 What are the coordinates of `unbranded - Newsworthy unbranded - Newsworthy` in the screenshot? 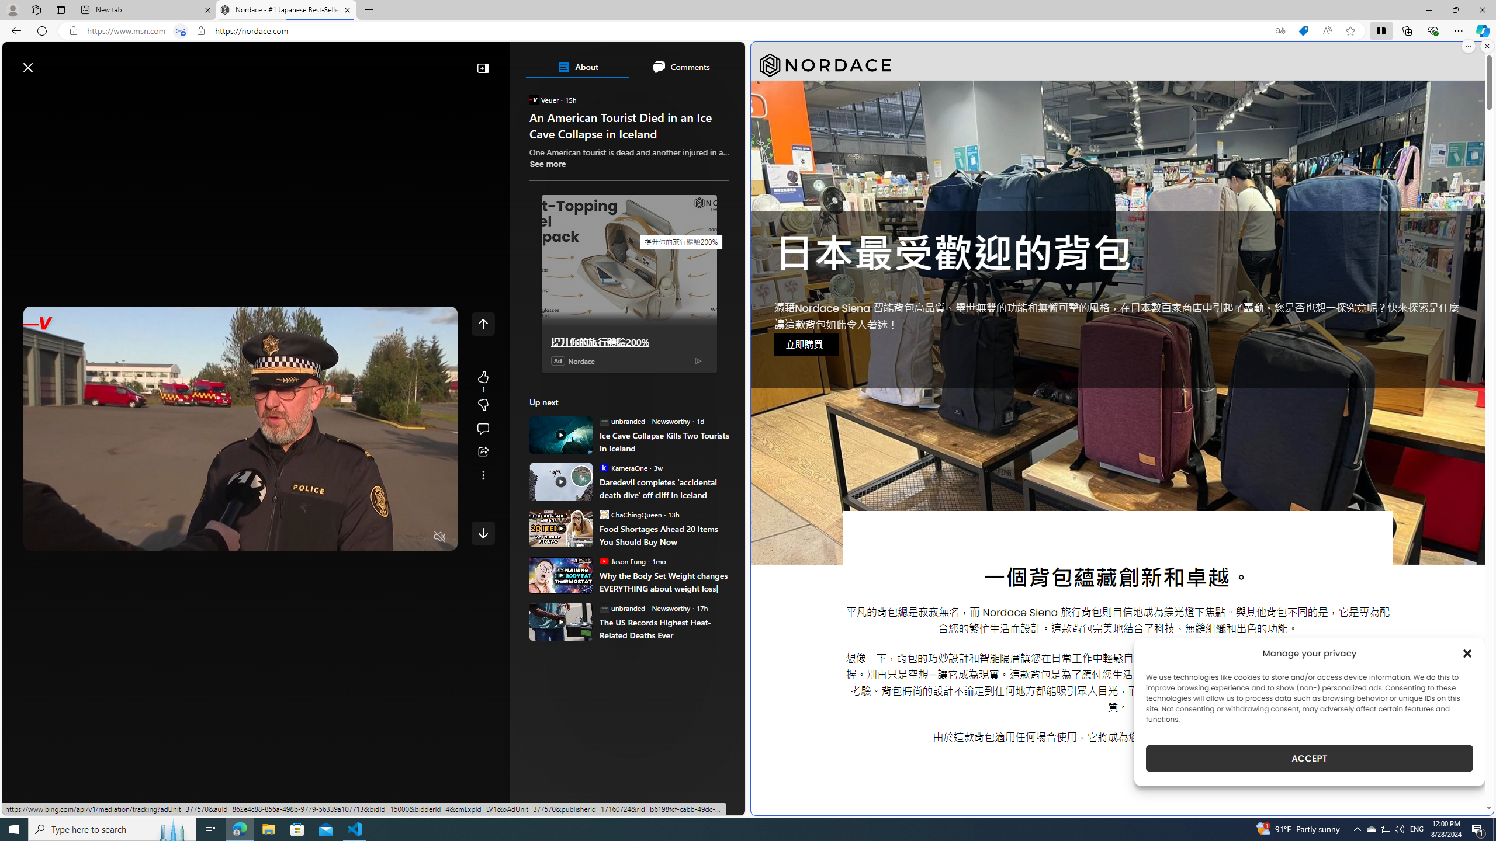 It's located at (644, 607).